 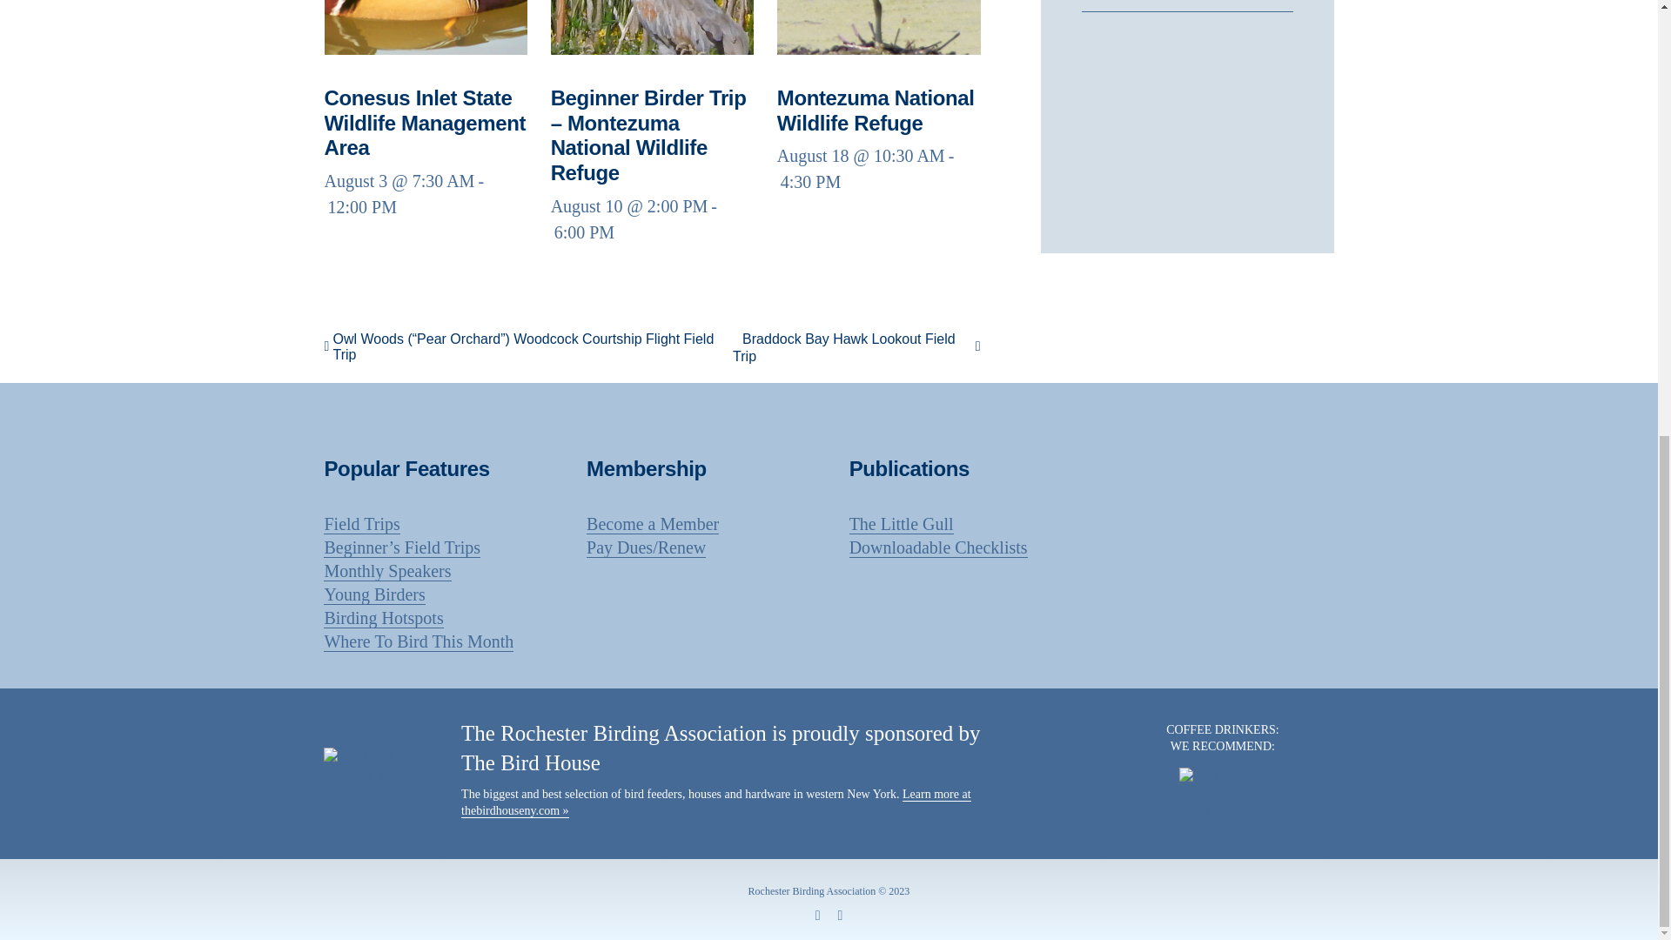 What do you see at coordinates (1187, 2) in the screenshot?
I see `Click to view a Google Map` at bounding box center [1187, 2].